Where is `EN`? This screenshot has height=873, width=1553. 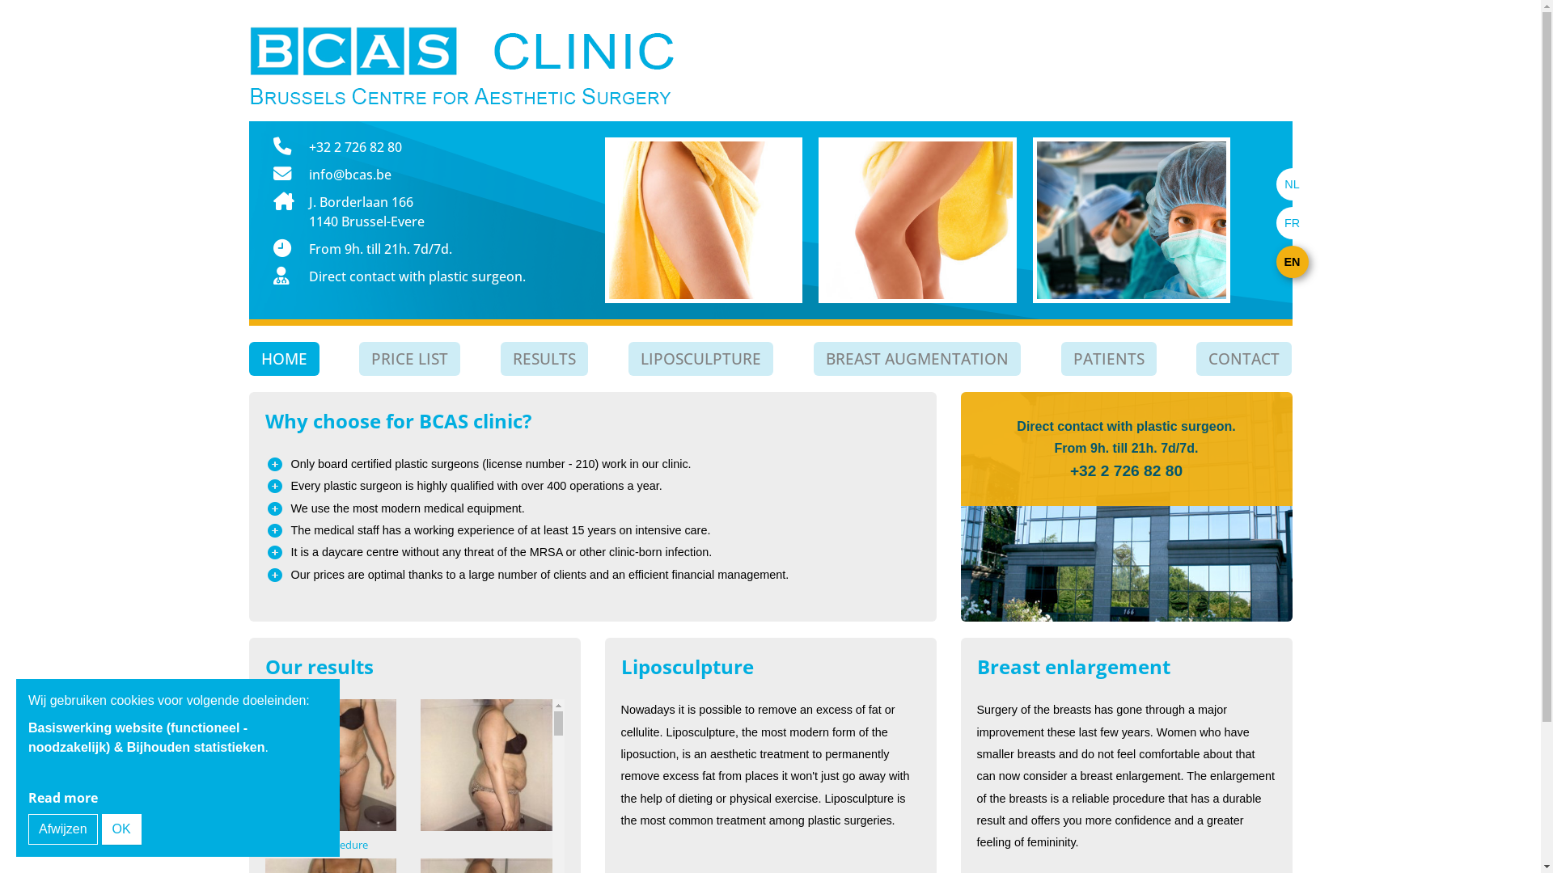
EN is located at coordinates (1293, 262).